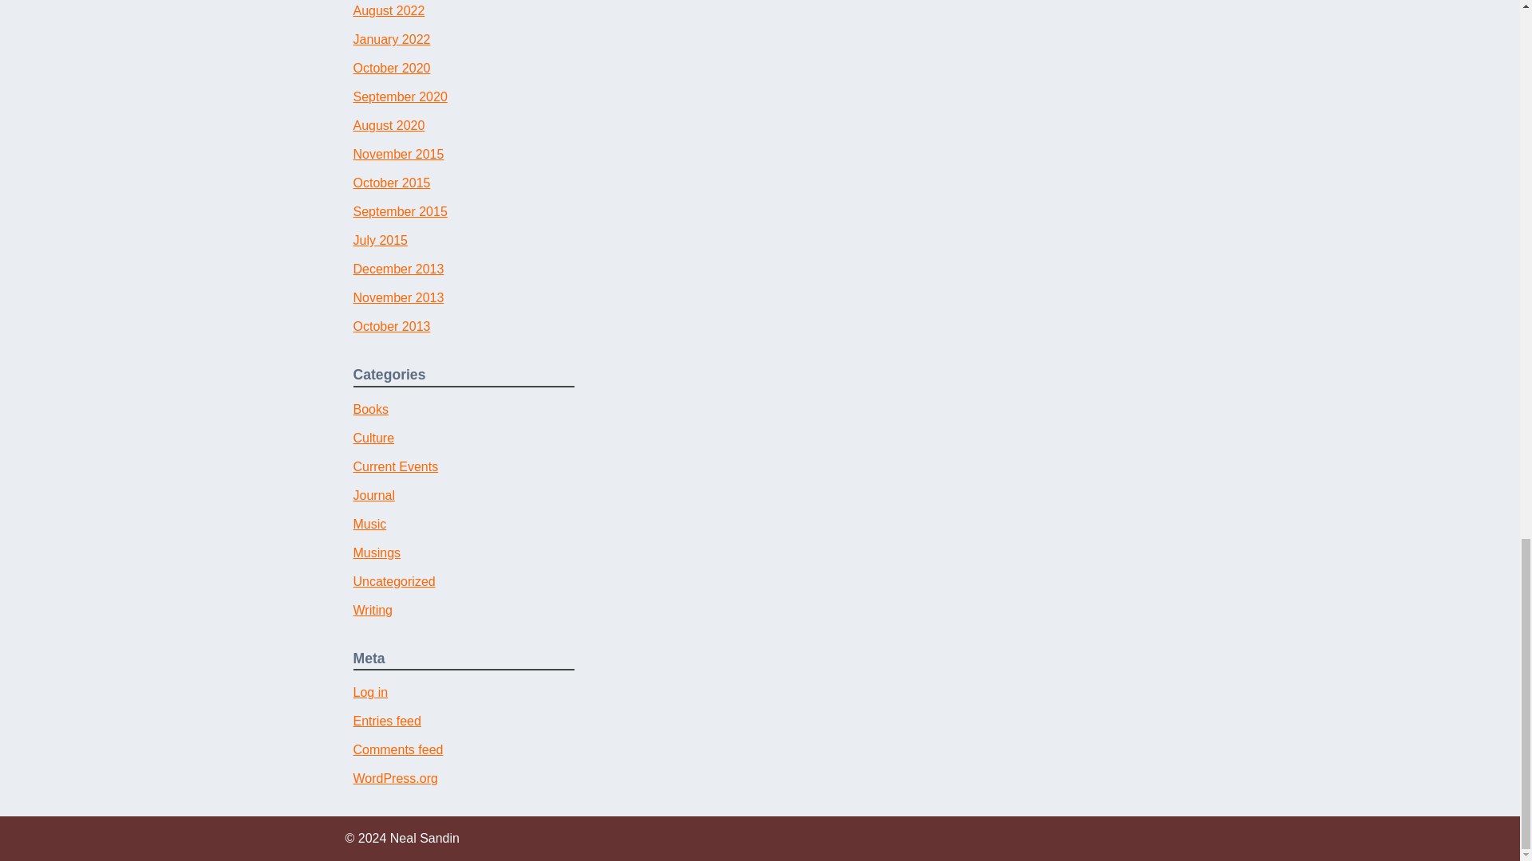 Image resolution: width=1532 pixels, height=861 pixels. What do you see at coordinates (388, 126) in the screenshot?
I see `August 2020` at bounding box center [388, 126].